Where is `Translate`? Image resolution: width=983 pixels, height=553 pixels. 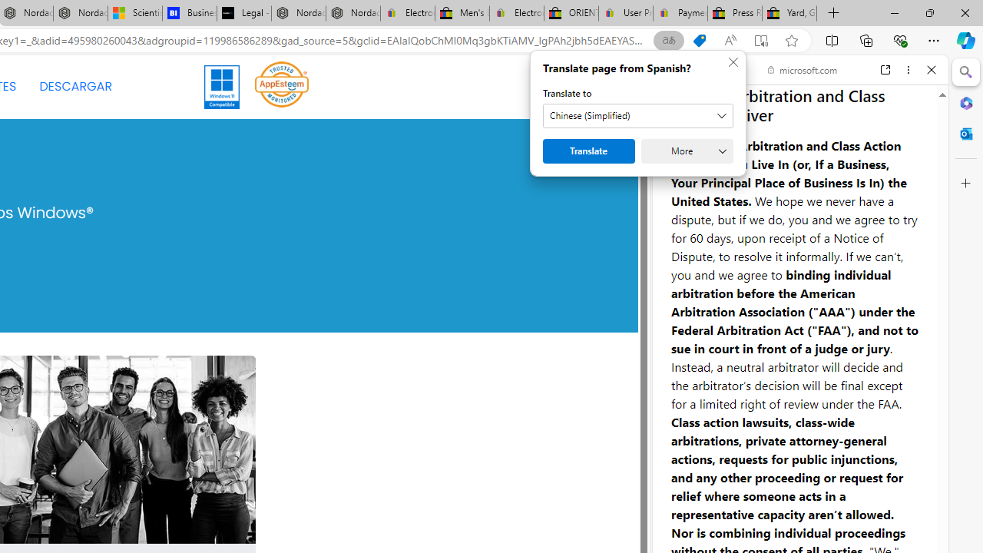 Translate is located at coordinates (588, 151).